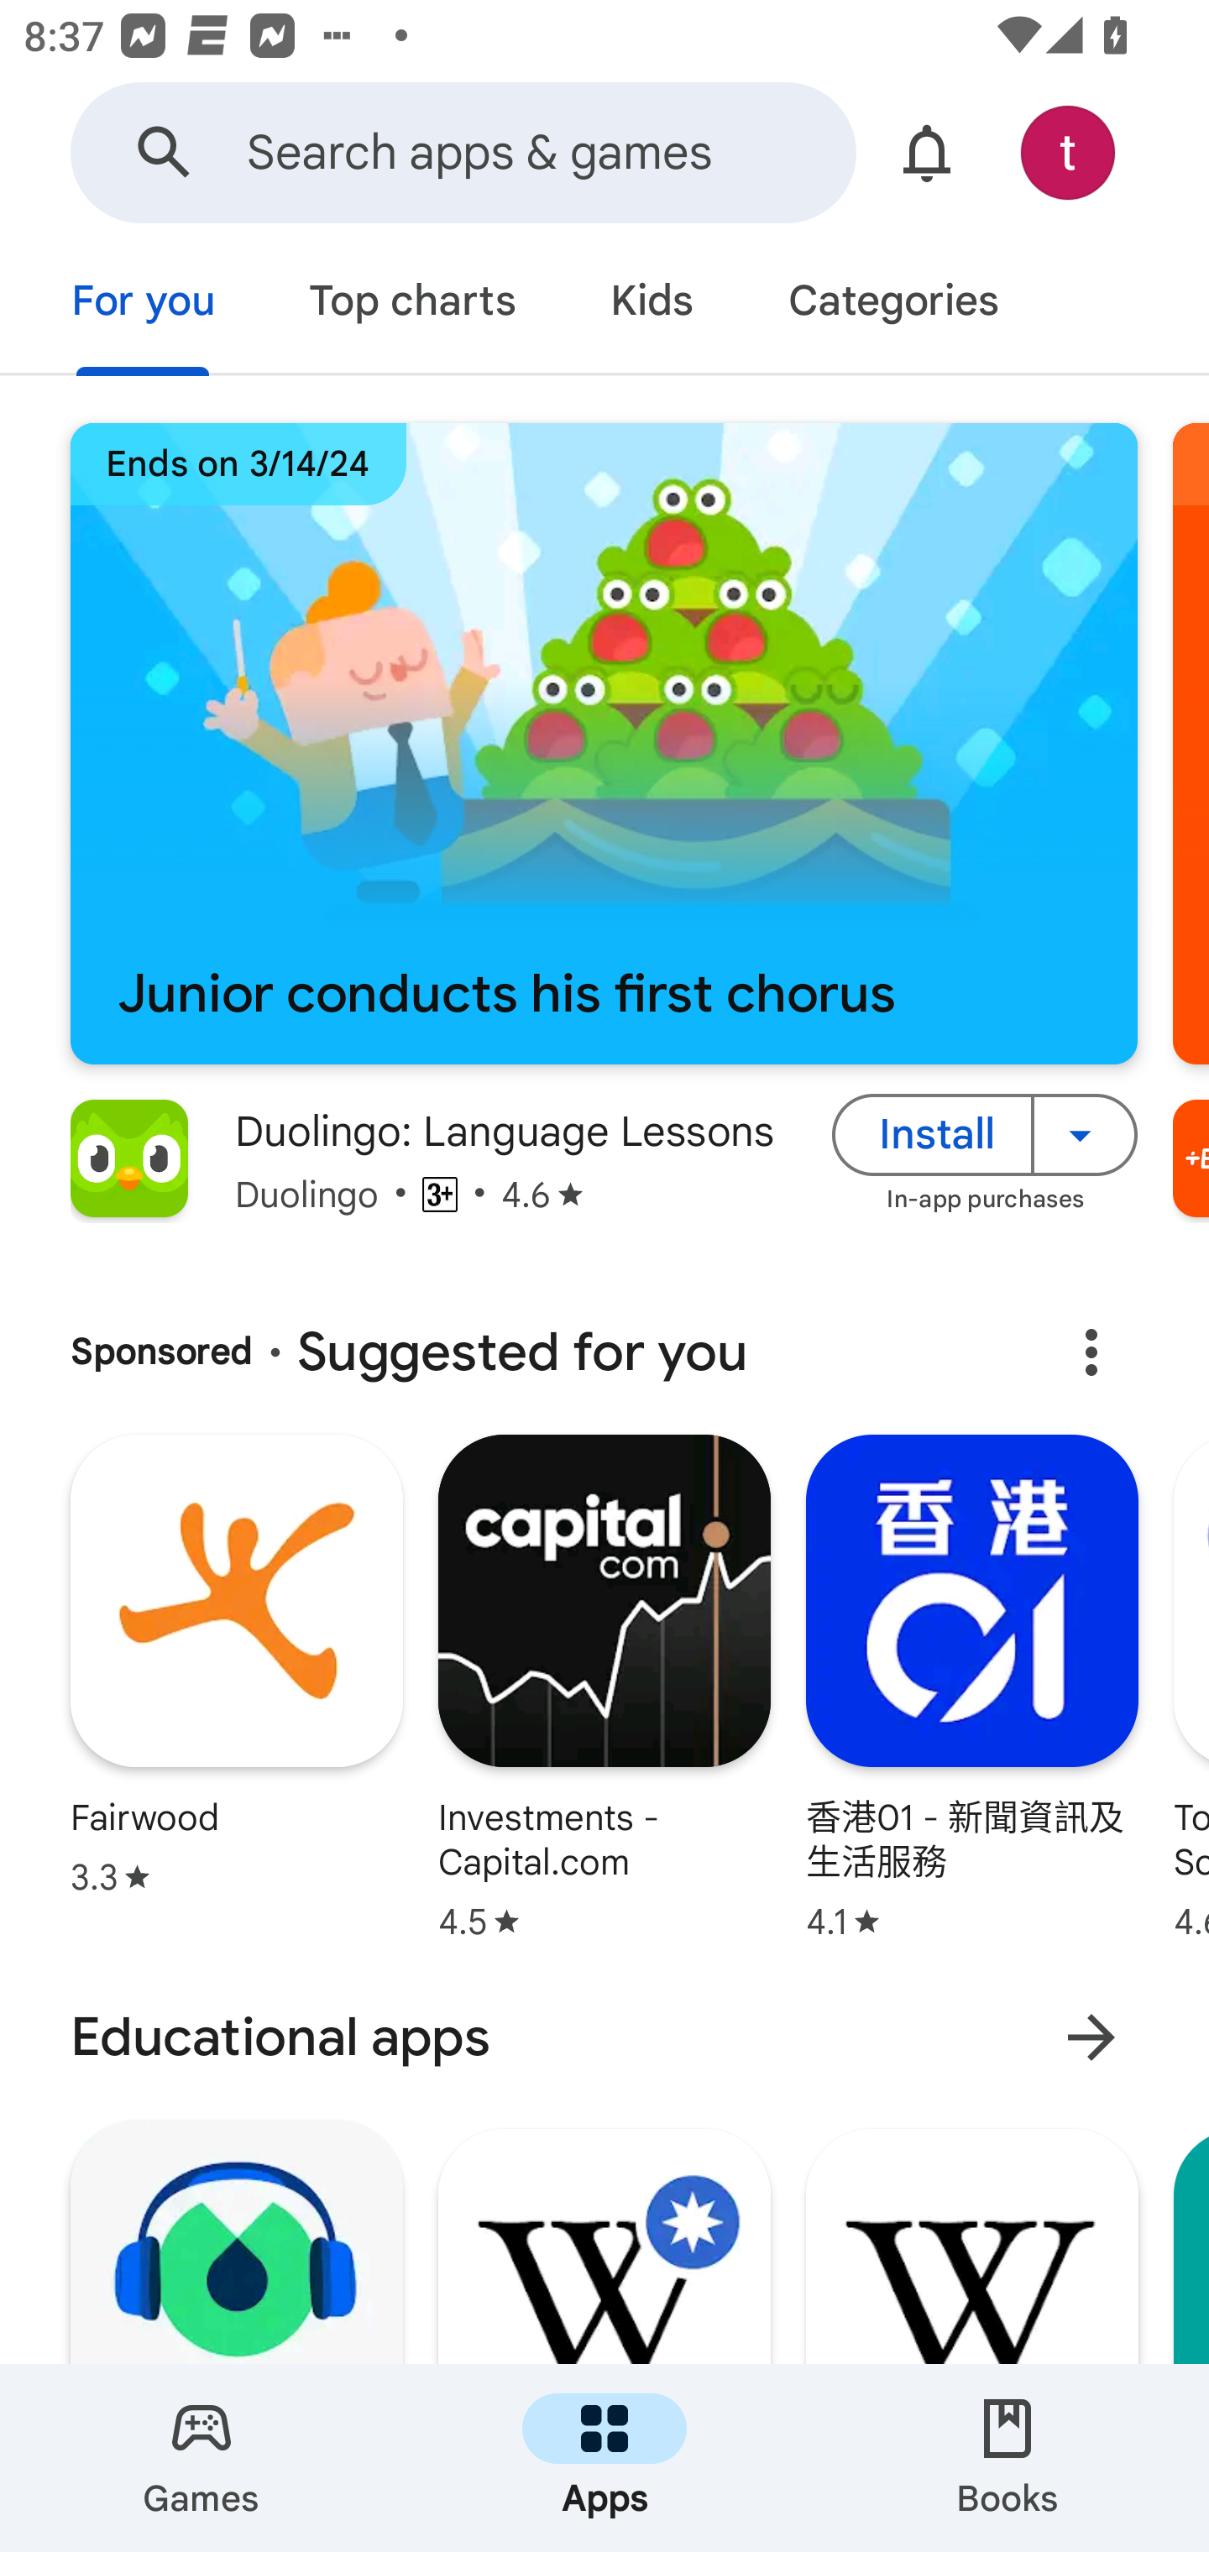  I want to click on About this ad, so click(1091, 1352).